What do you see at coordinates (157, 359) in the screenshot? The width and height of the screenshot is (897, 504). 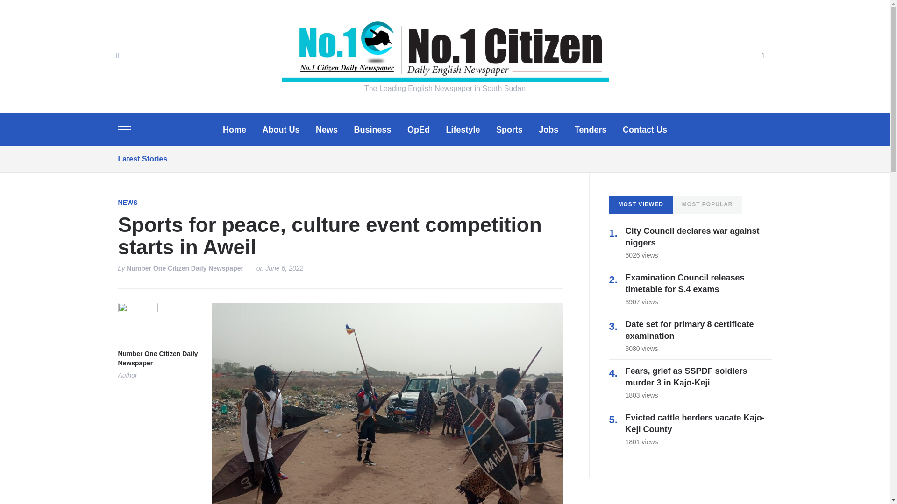 I see `Posts by Number One Citizen Daily Newspaper` at bounding box center [157, 359].